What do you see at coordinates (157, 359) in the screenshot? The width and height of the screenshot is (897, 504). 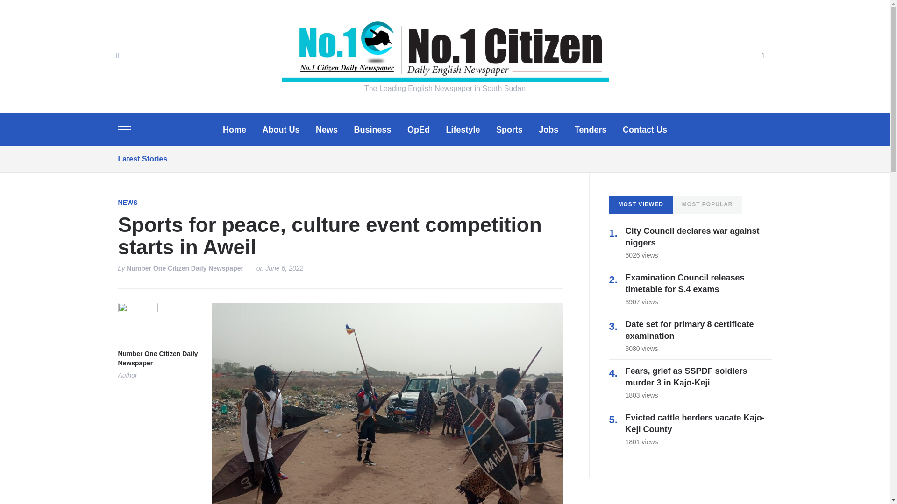 I see `Posts by Number One Citizen Daily Newspaper` at bounding box center [157, 359].